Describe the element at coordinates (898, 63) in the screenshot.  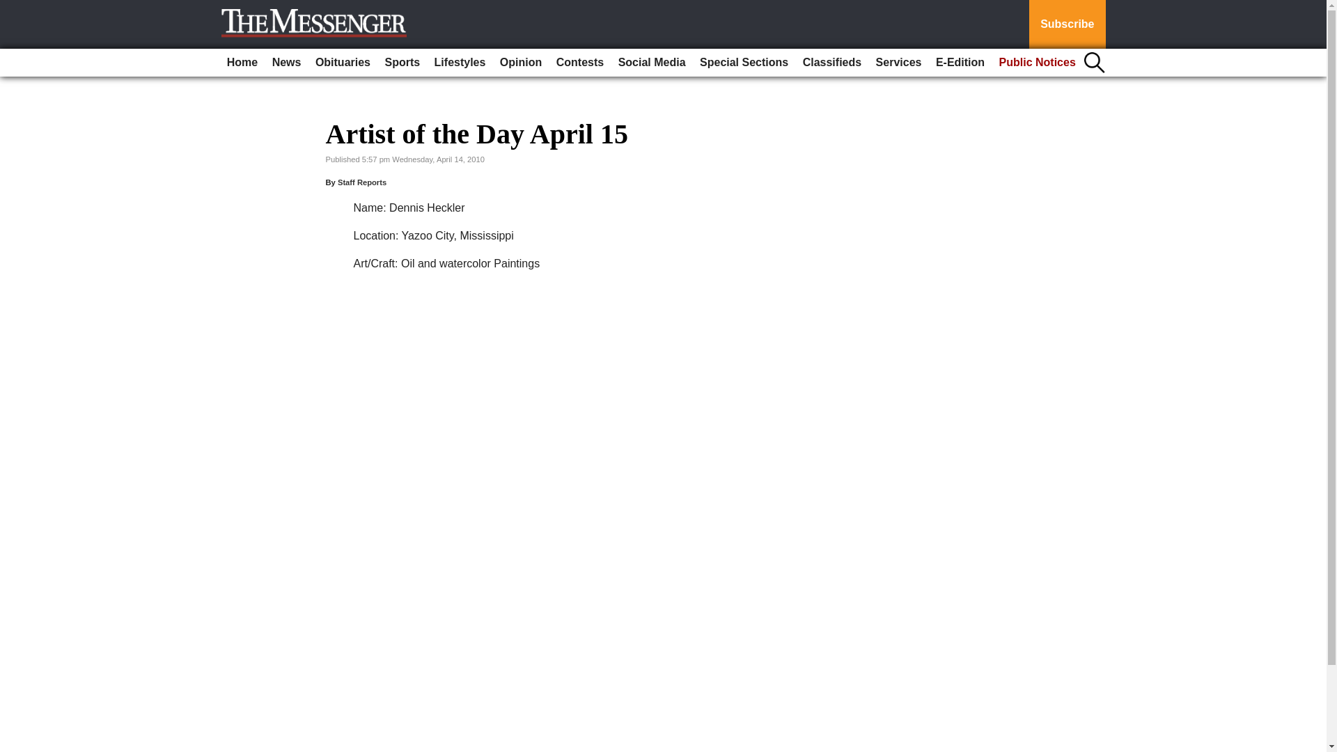
I see `Services` at that location.